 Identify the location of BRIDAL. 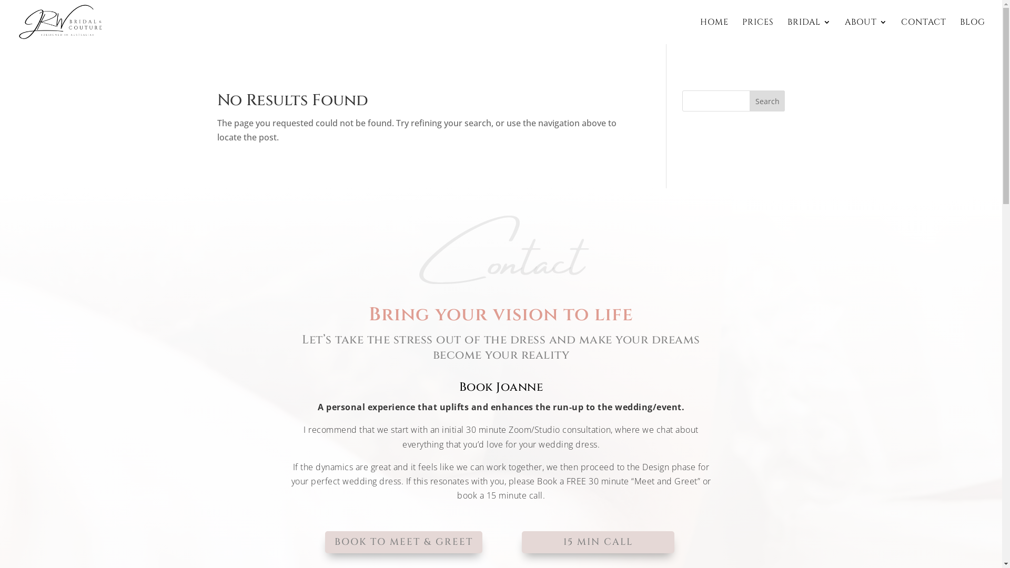
(809, 32).